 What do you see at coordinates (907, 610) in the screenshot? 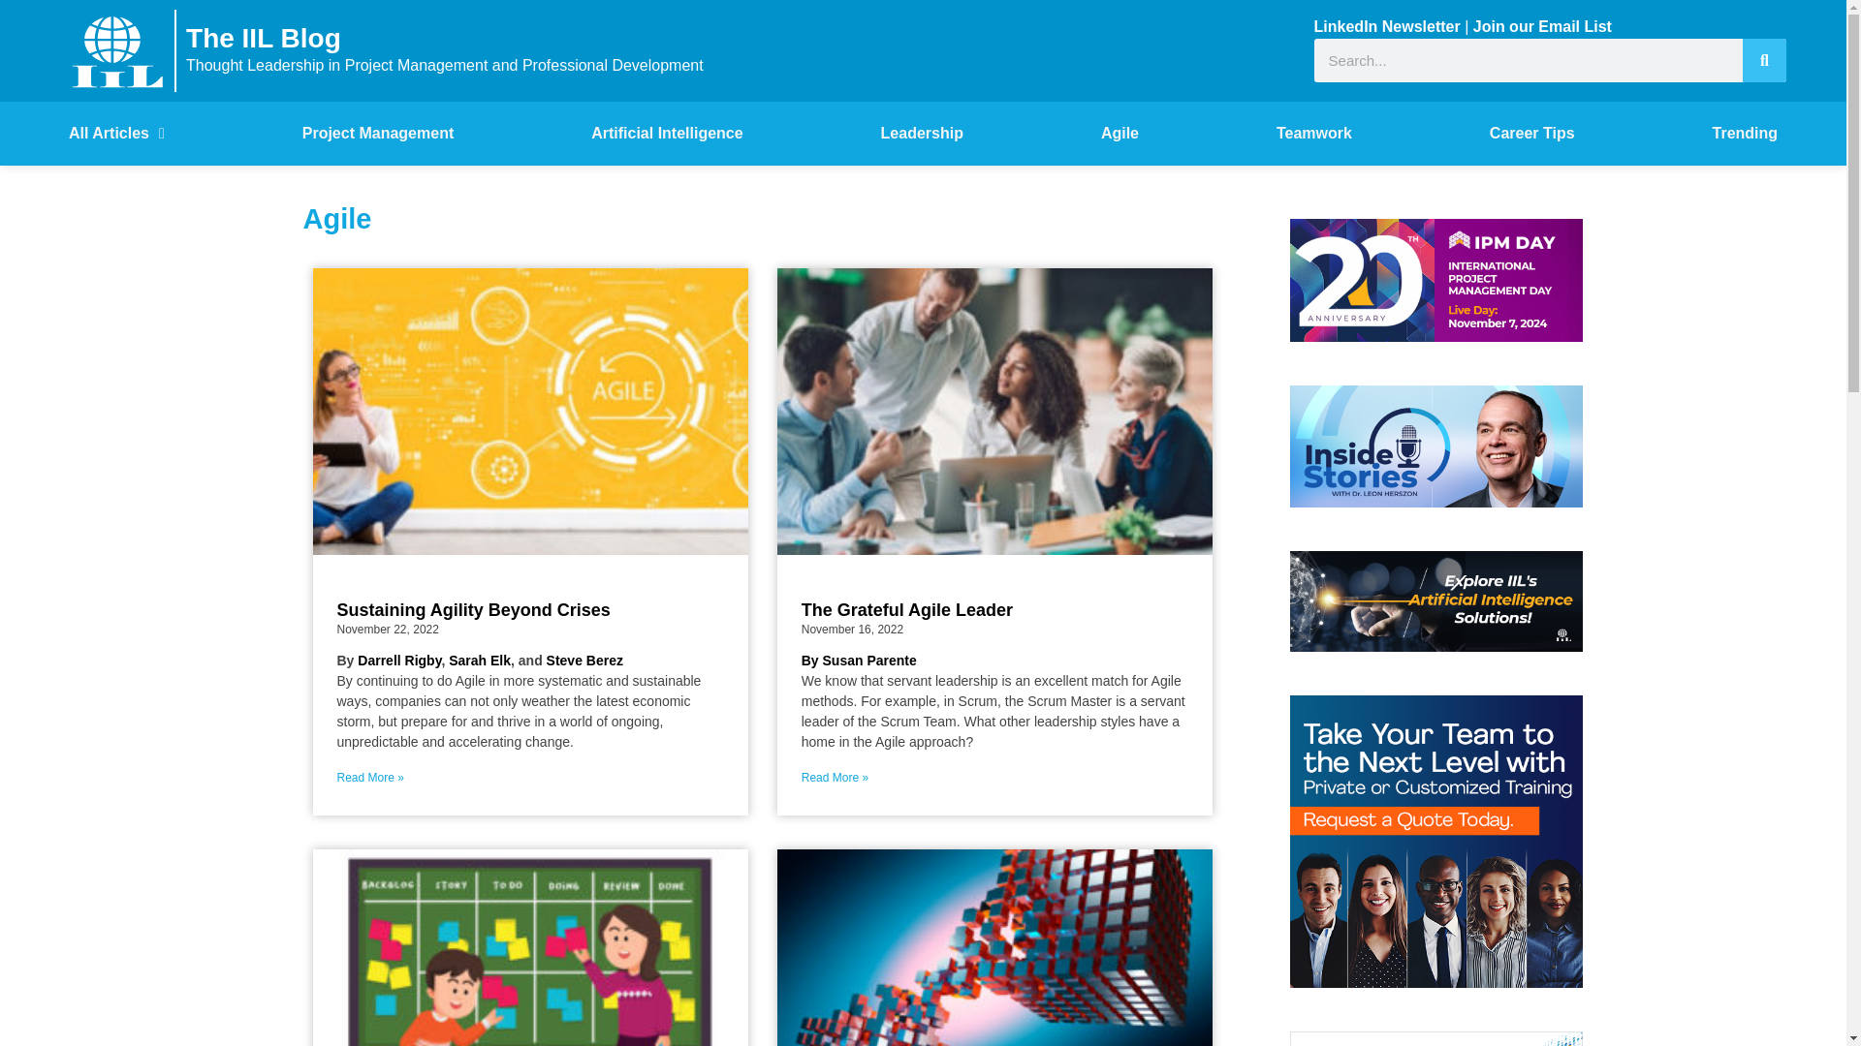
I see `The Grateful Agile Leader` at bounding box center [907, 610].